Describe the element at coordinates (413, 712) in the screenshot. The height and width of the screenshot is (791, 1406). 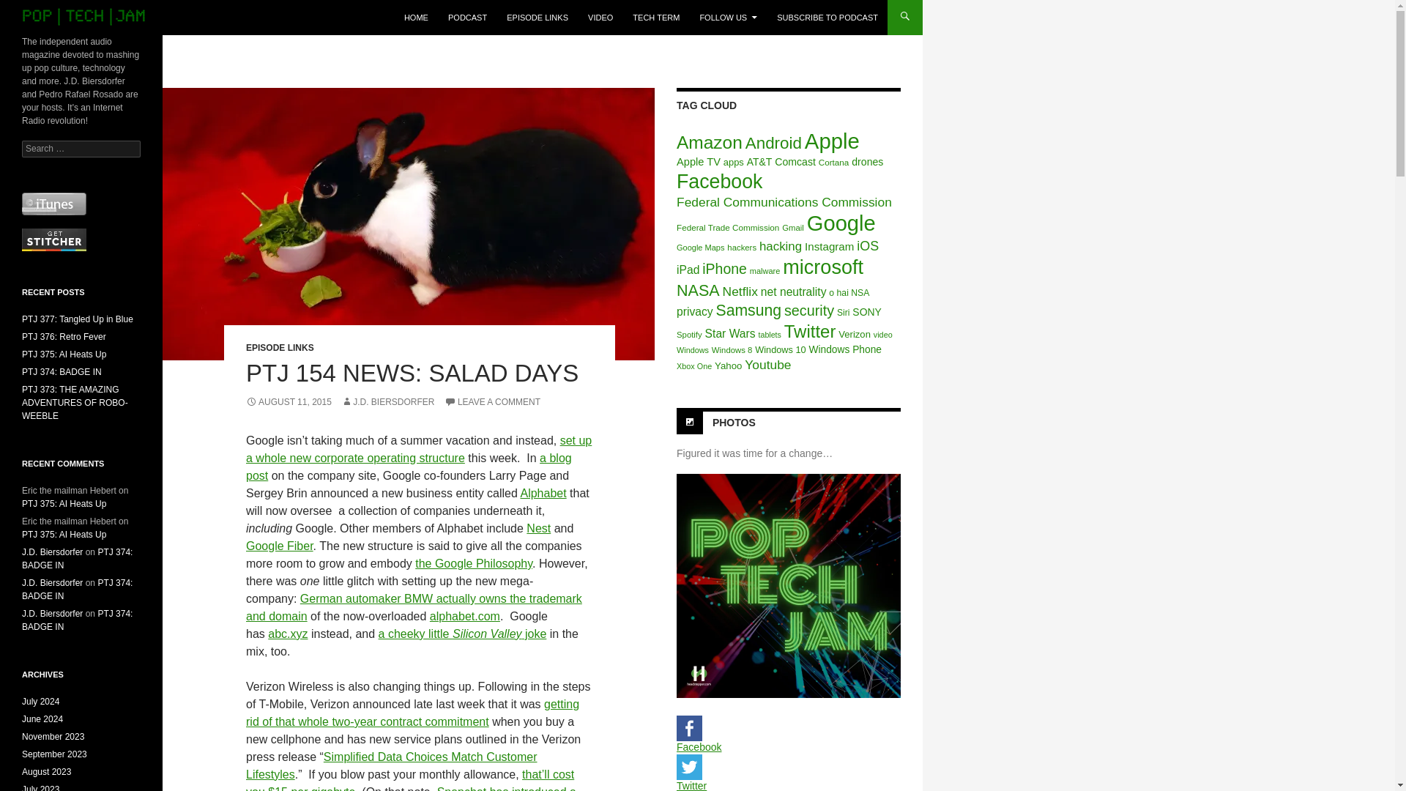
I see `getting rid of that whole two-year contract commitment` at that location.